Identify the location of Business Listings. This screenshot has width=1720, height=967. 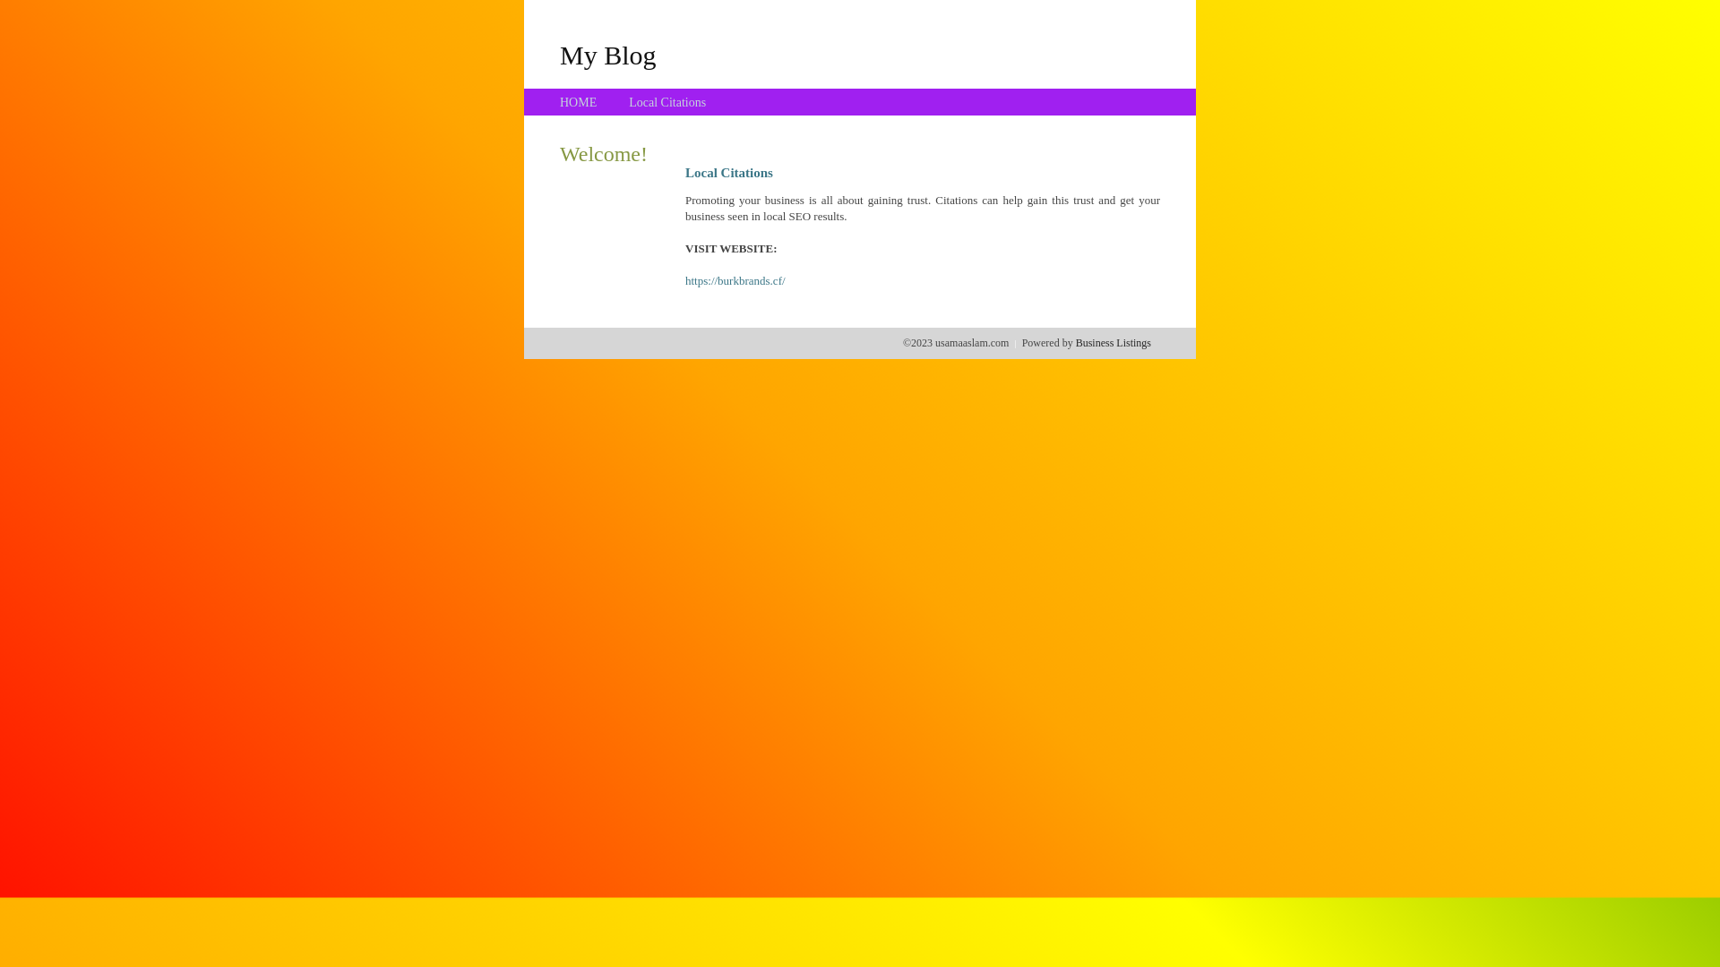
(1114, 343).